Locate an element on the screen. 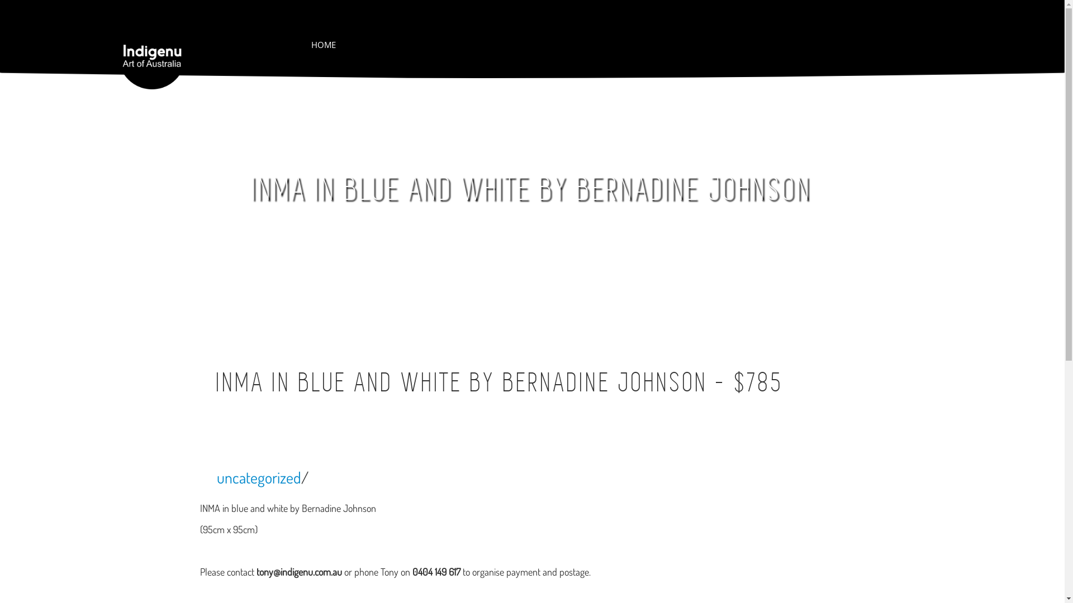 This screenshot has width=1073, height=603. HOME is located at coordinates (324, 45).